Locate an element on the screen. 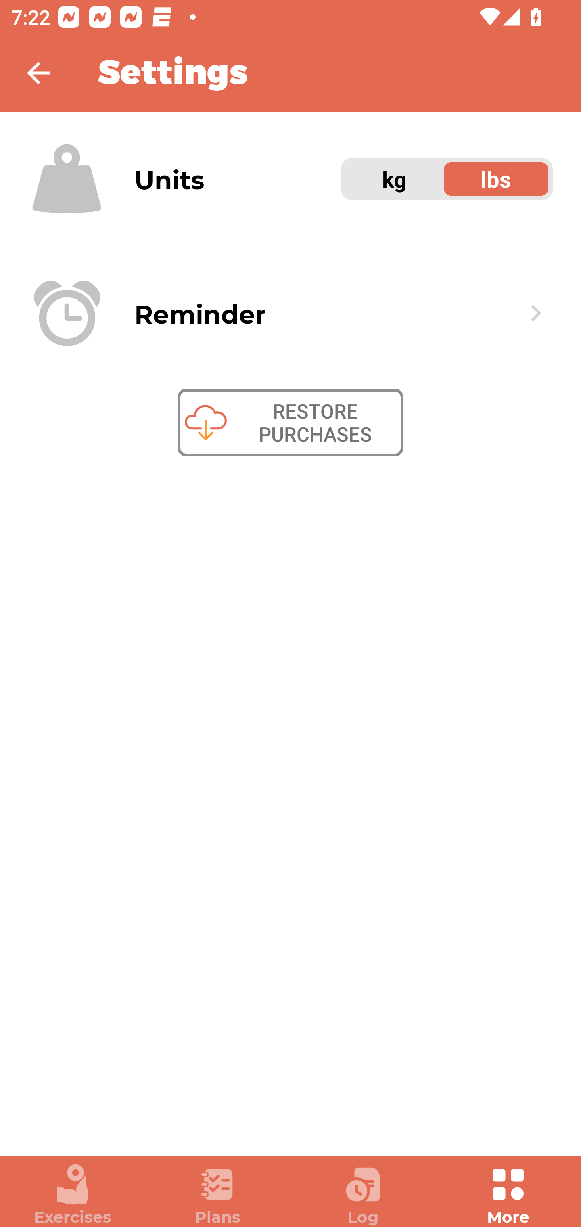  lbs is located at coordinates (496, 179).